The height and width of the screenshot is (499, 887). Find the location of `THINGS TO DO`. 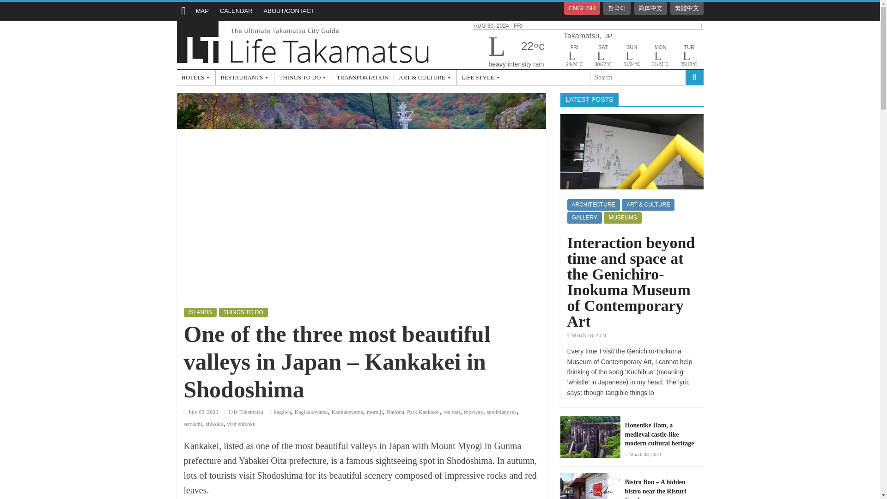

THINGS TO DO is located at coordinates (303, 78).